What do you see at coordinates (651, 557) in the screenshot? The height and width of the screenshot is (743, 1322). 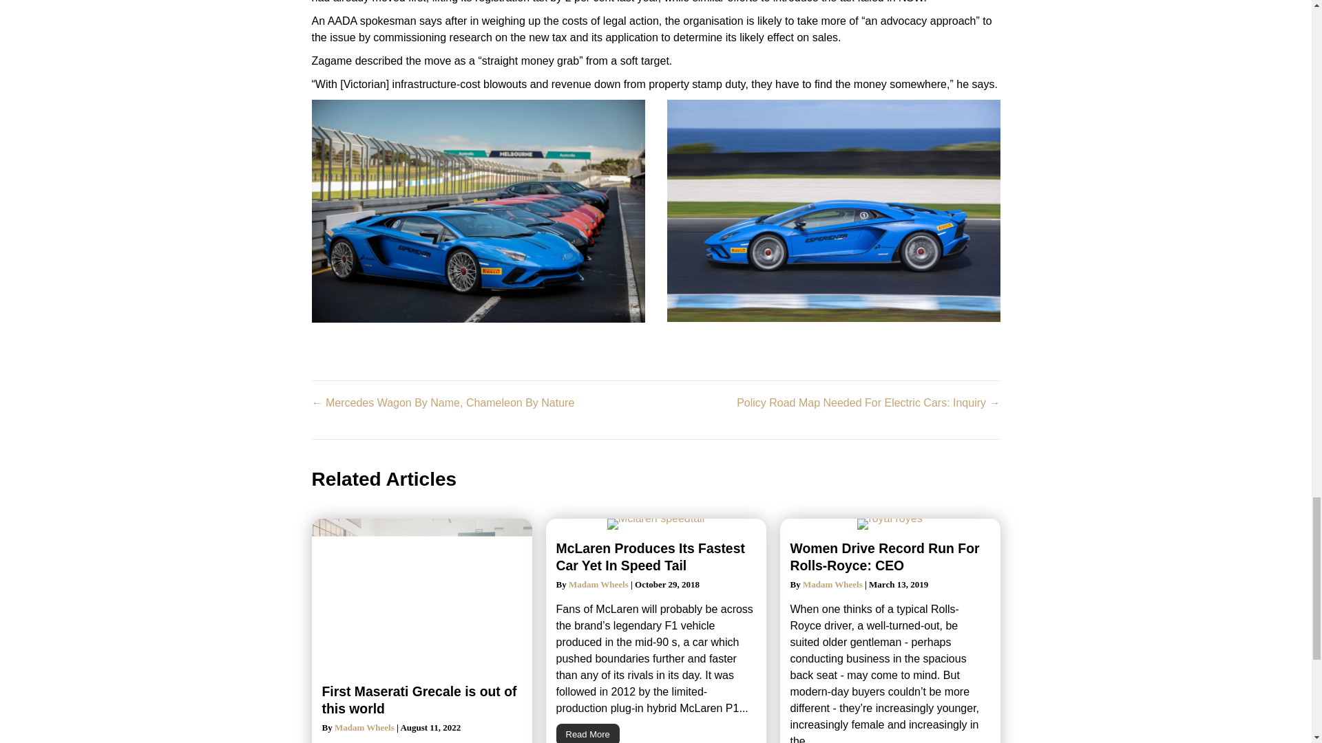 I see `McLaren Produces Its Fastest Car Yet In Speed Tail` at bounding box center [651, 557].